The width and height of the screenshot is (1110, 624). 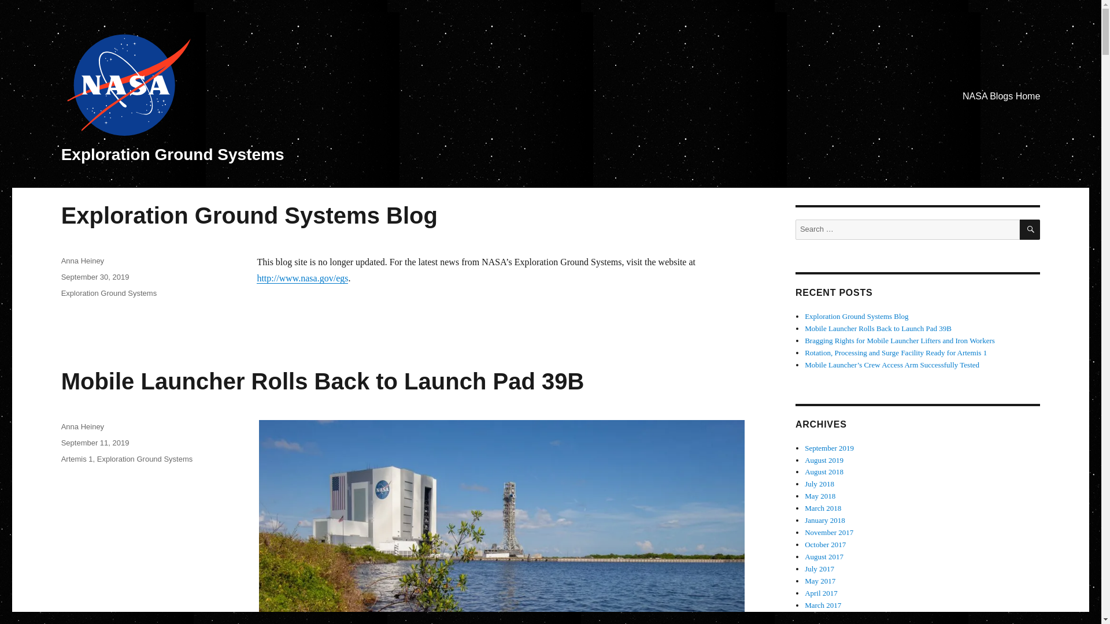 What do you see at coordinates (323, 381) in the screenshot?
I see `Mobile Launcher Rolls Back to Launch Pad 39B` at bounding box center [323, 381].